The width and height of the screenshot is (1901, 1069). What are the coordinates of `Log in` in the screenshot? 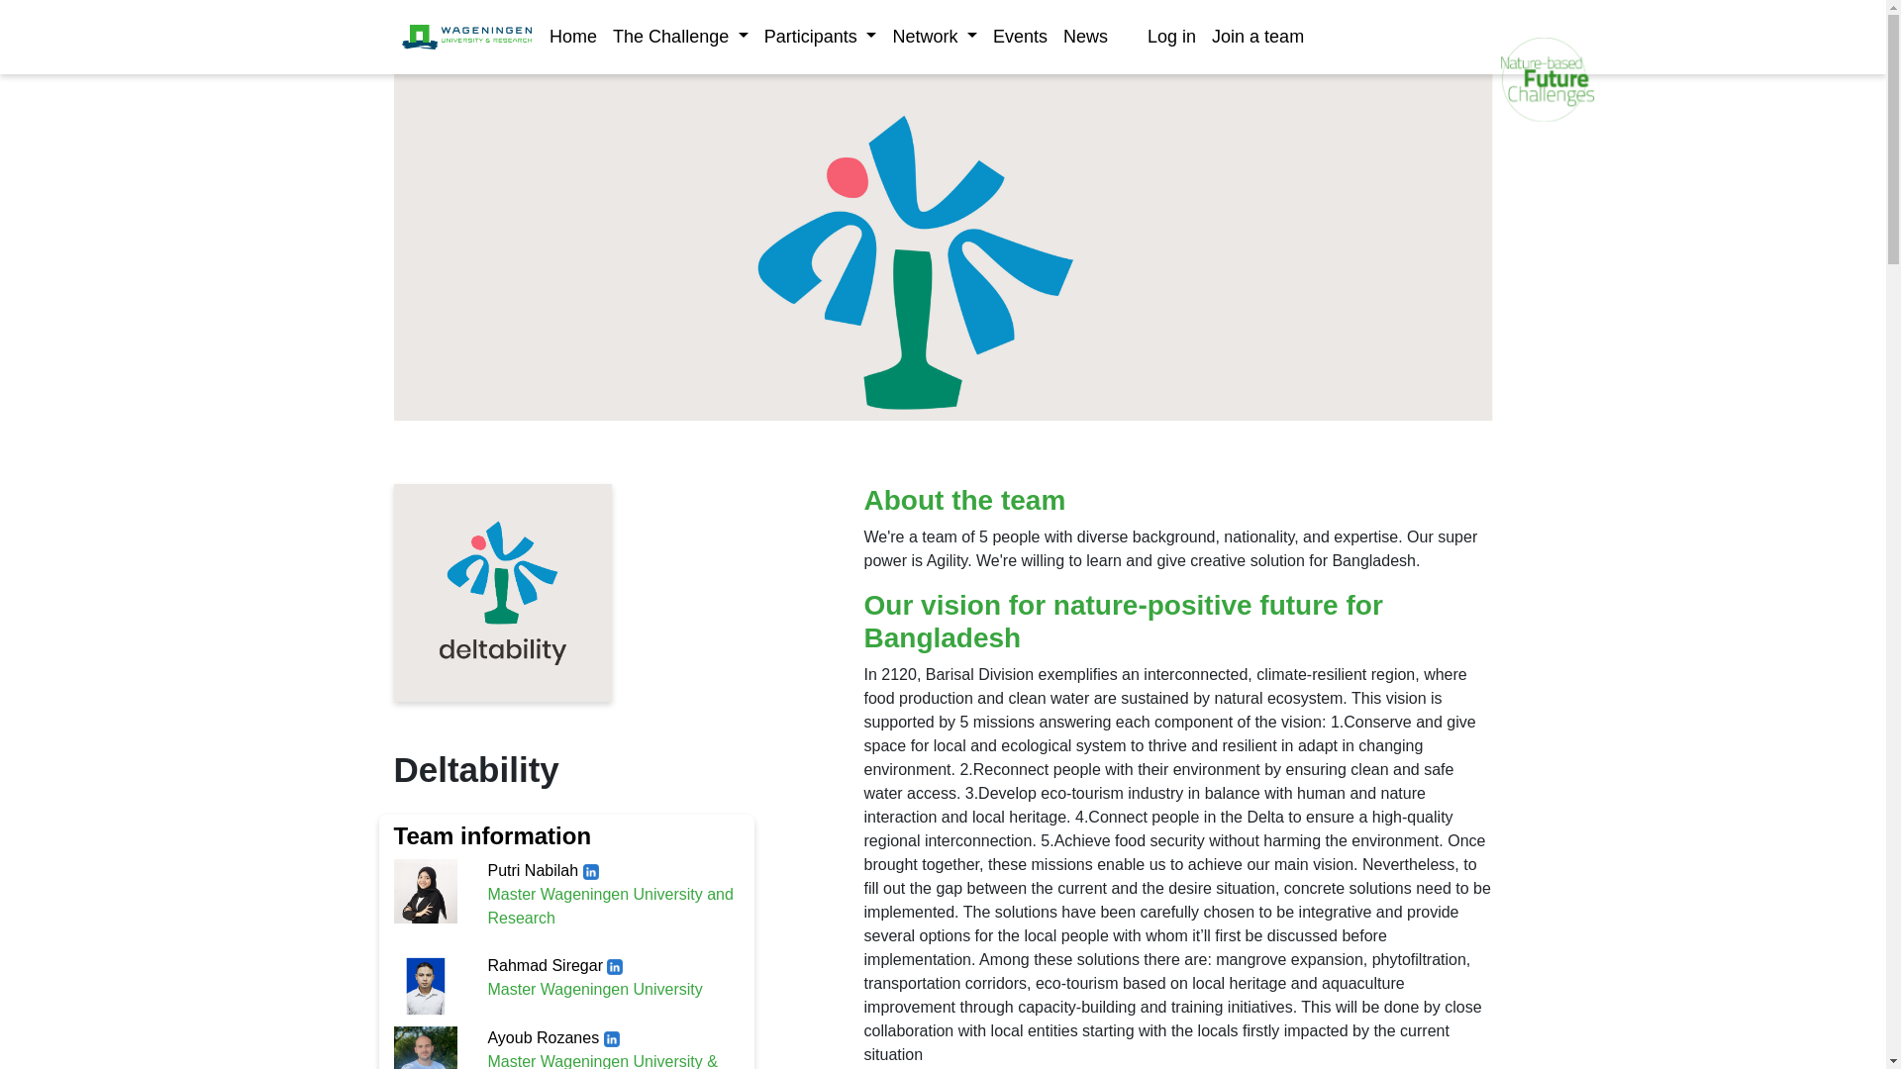 It's located at (1170, 38).